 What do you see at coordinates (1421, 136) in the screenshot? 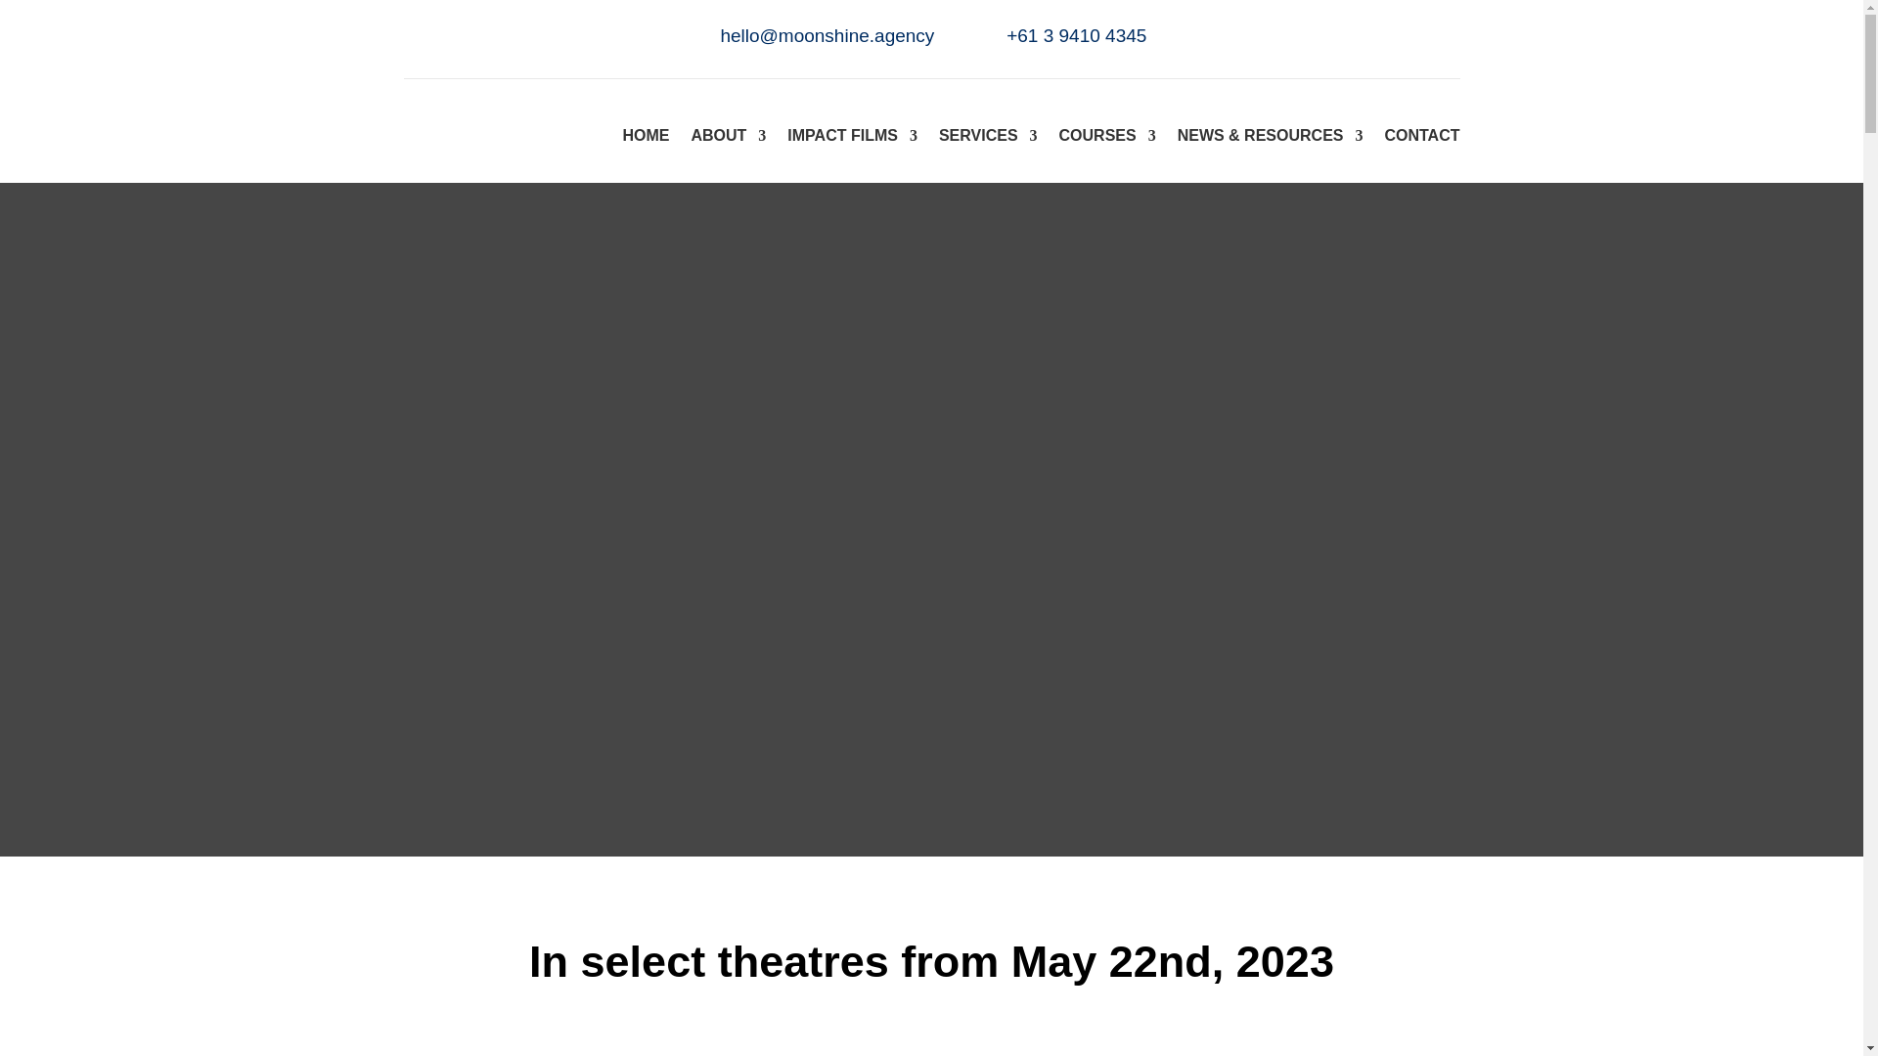
I see `CONTACT` at bounding box center [1421, 136].